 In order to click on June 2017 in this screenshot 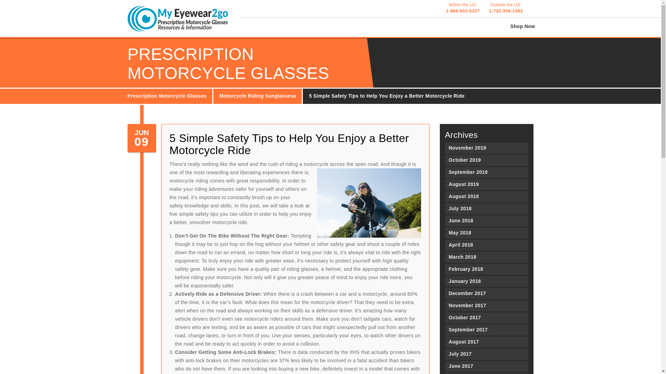, I will do `click(486, 366)`.